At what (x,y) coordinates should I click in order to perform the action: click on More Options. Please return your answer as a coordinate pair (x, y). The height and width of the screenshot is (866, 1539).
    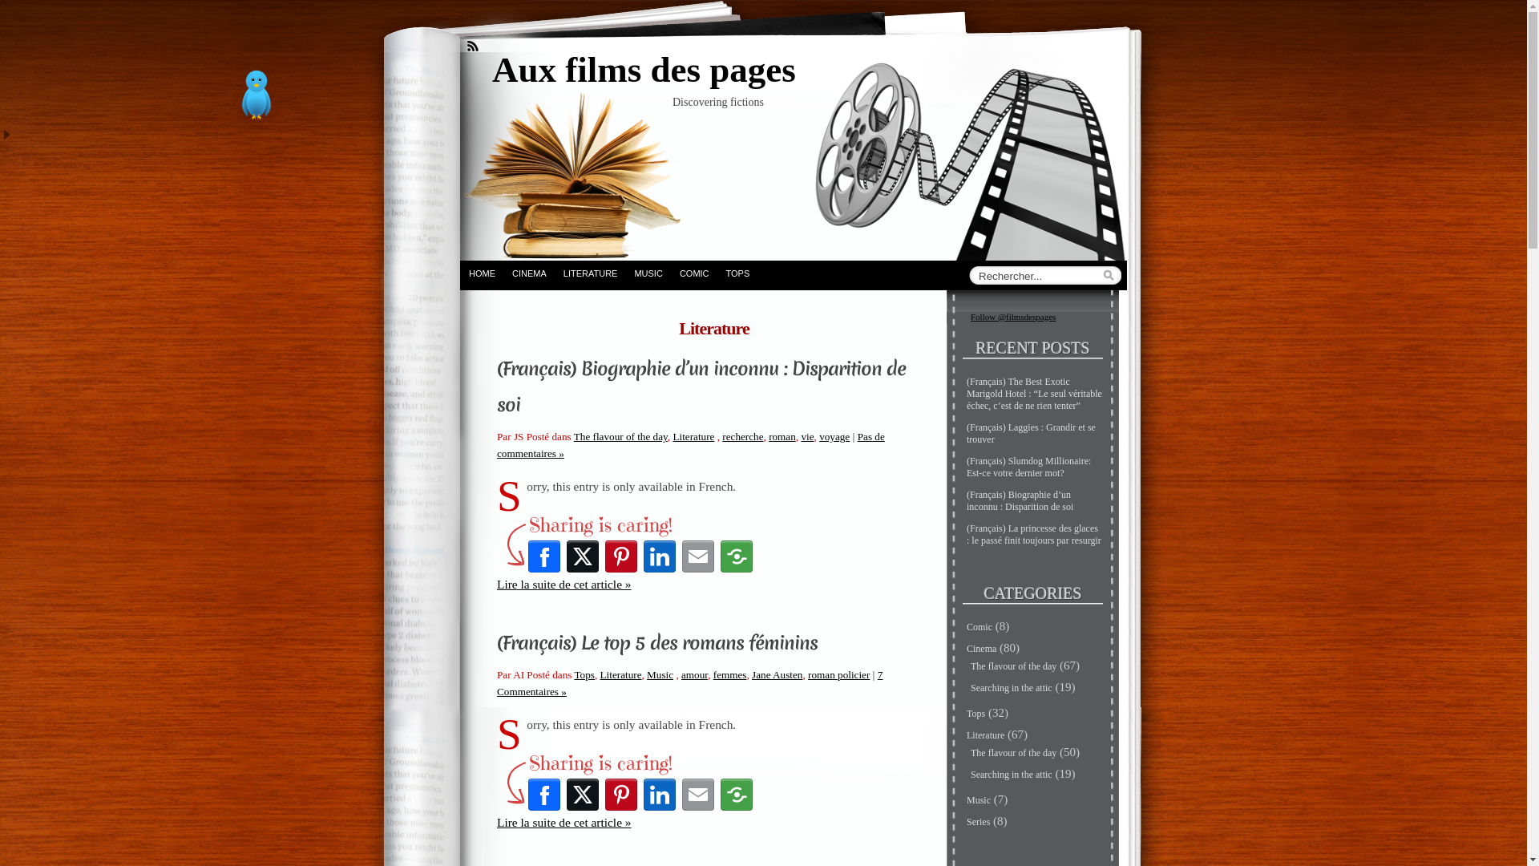
    Looking at the image, I should click on (737, 795).